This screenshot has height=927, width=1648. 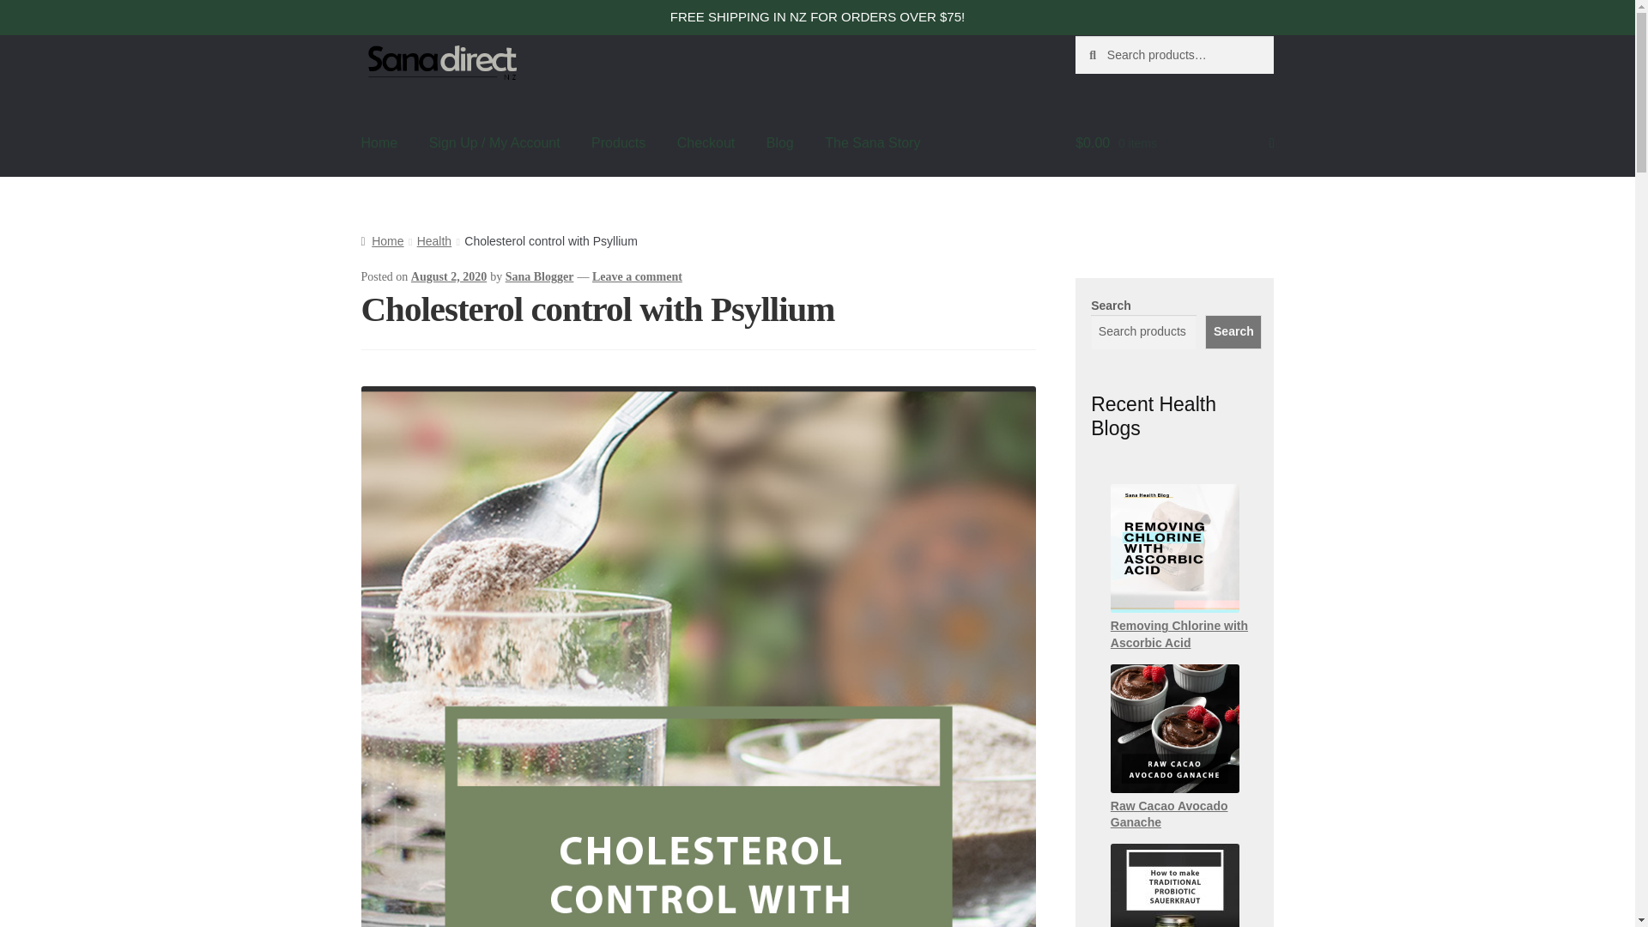 I want to click on August 2, 2020, so click(x=448, y=276).